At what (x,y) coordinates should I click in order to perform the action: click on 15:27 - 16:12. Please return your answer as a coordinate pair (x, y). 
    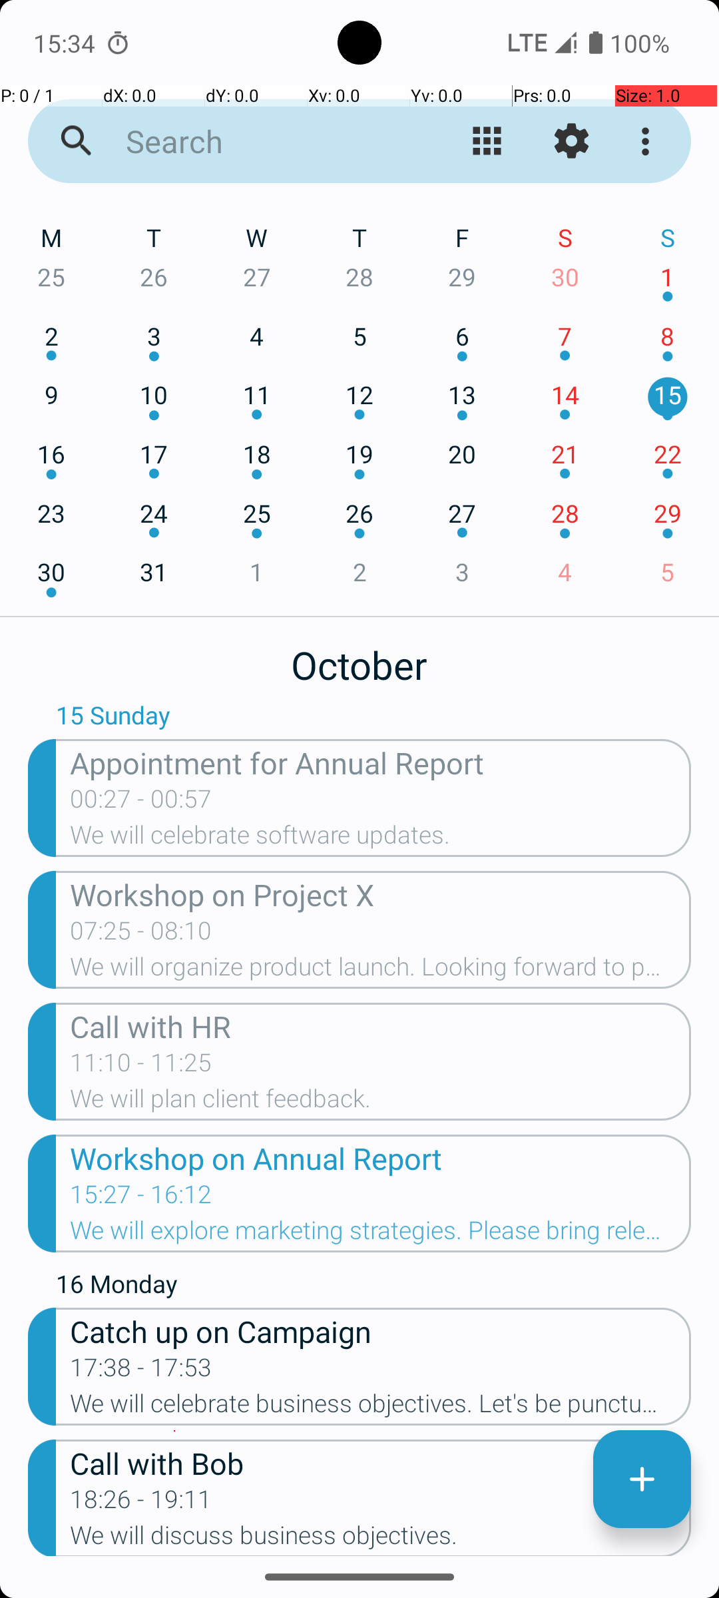
    Looking at the image, I should click on (141, 1198).